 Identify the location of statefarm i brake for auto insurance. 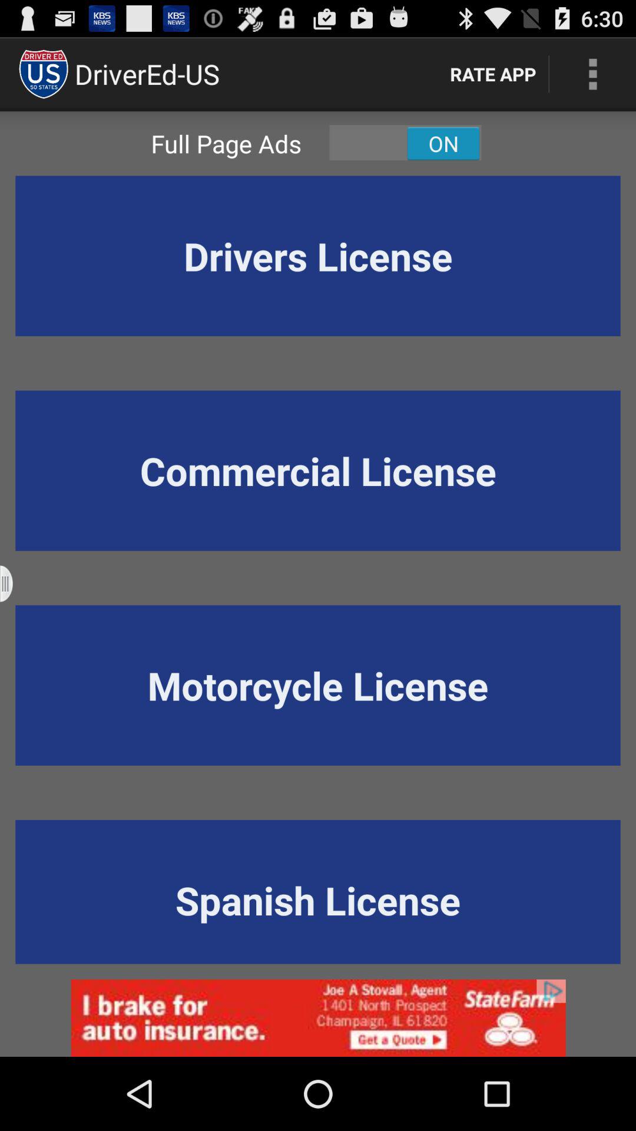
(318, 1018).